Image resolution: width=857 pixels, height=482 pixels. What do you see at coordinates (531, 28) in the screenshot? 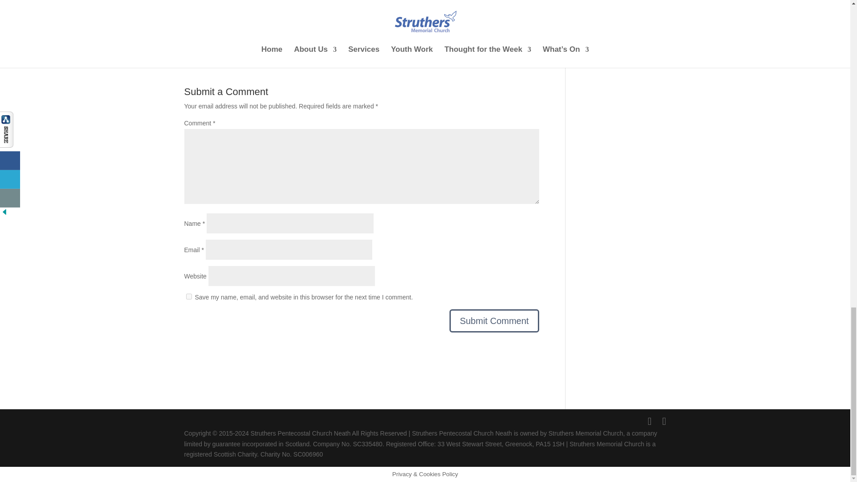
I see `Reply` at bounding box center [531, 28].